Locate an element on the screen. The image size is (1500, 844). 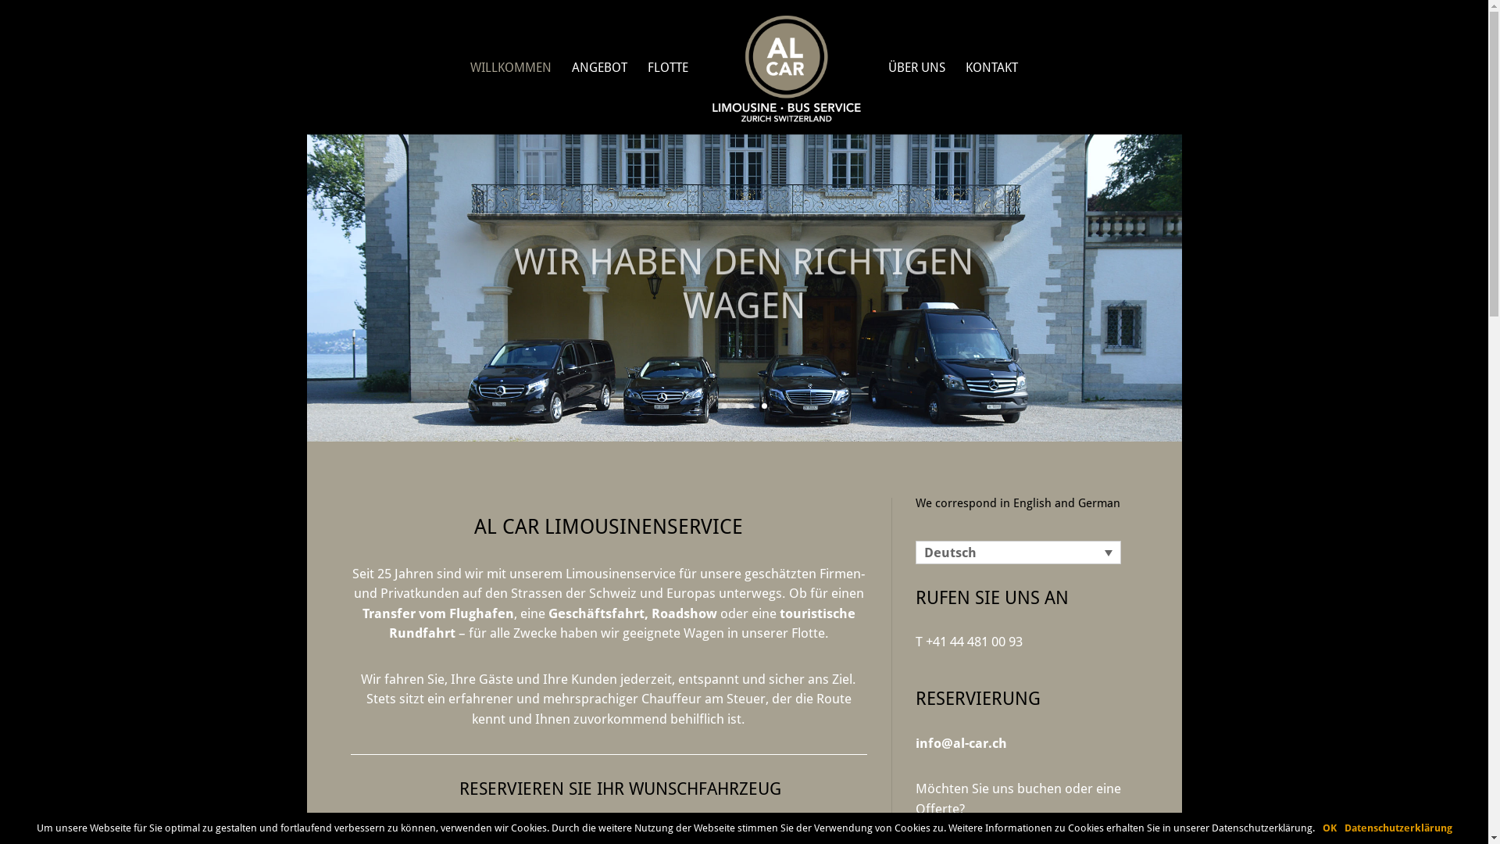
ANGEBOT is located at coordinates (600, 98).